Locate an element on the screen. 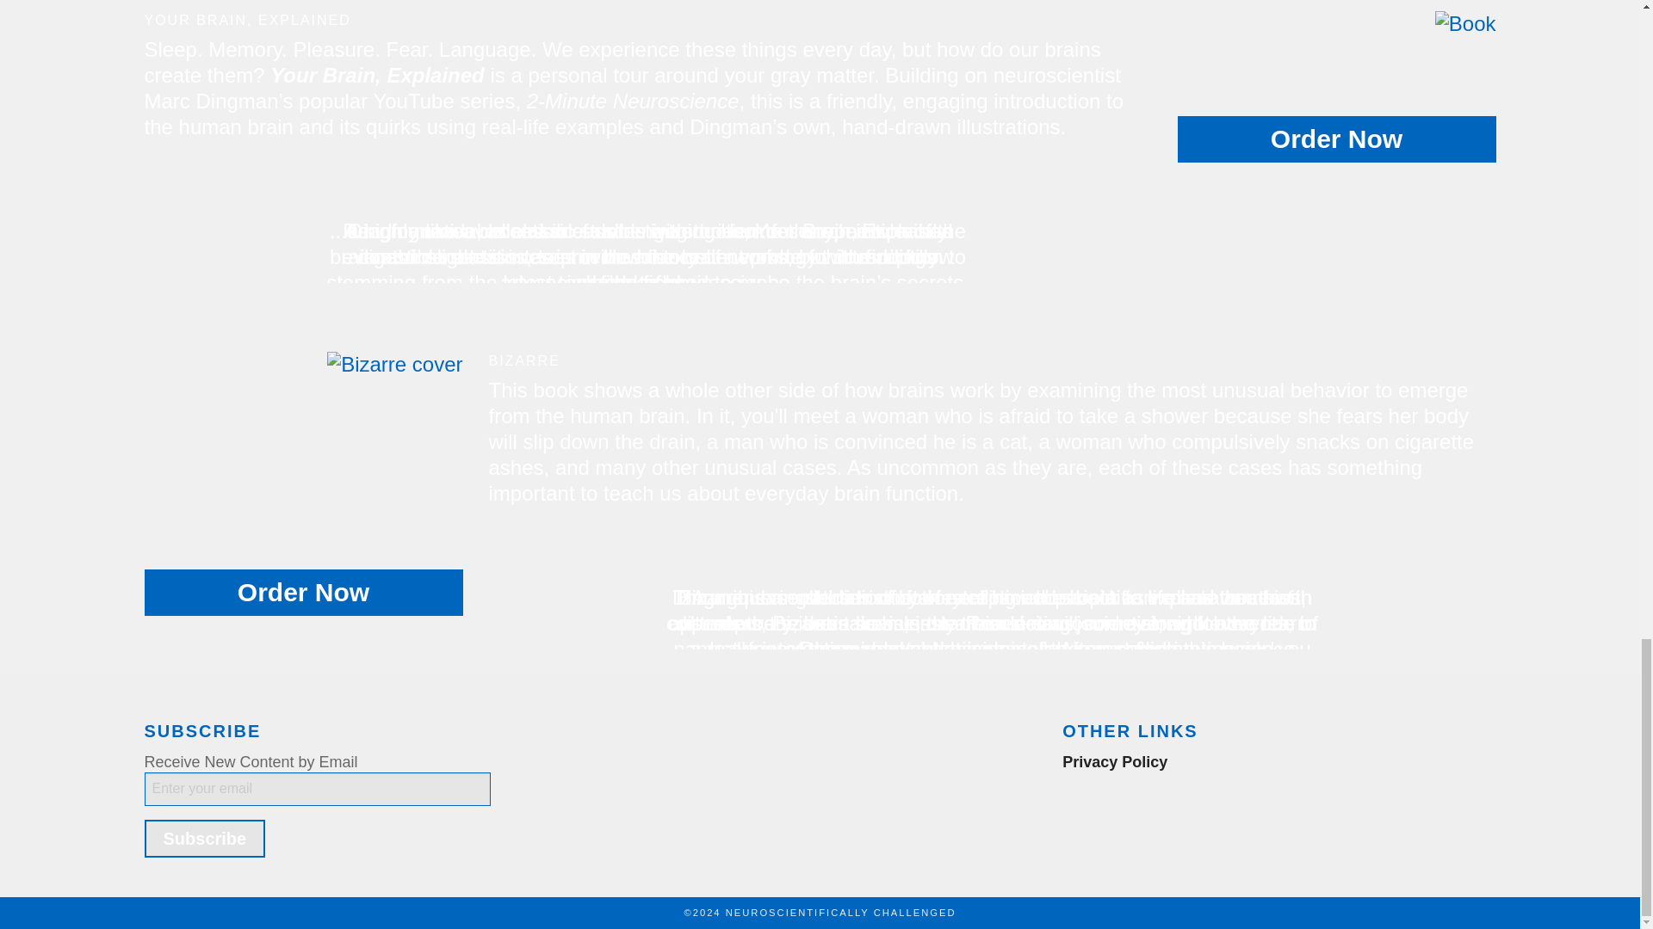  Next Slide is located at coordinates (1483, 585).